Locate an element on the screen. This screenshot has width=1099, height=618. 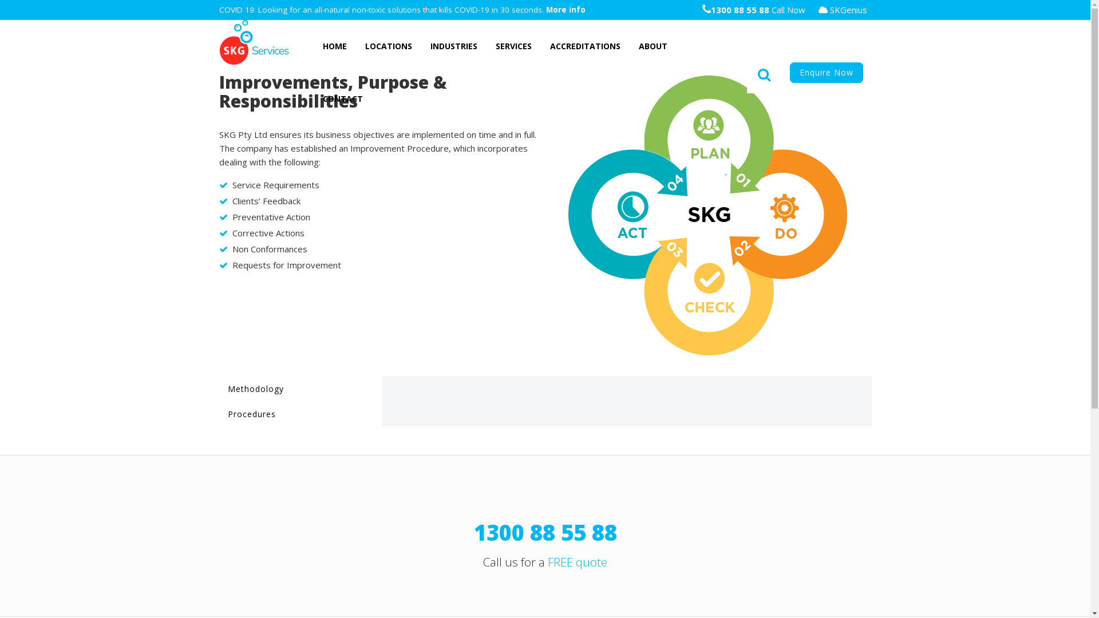
Enquire Now is located at coordinates (827, 73).